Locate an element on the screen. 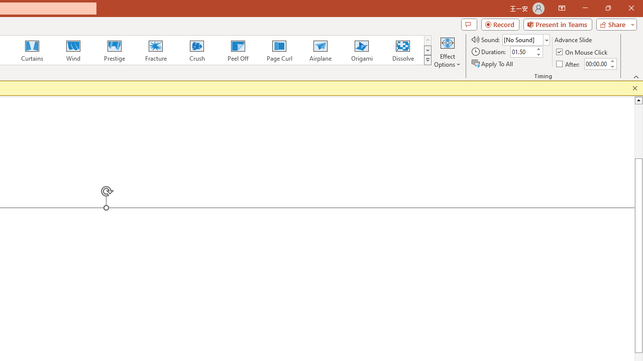 This screenshot has height=361, width=643. Transition Effects is located at coordinates (427, 60).